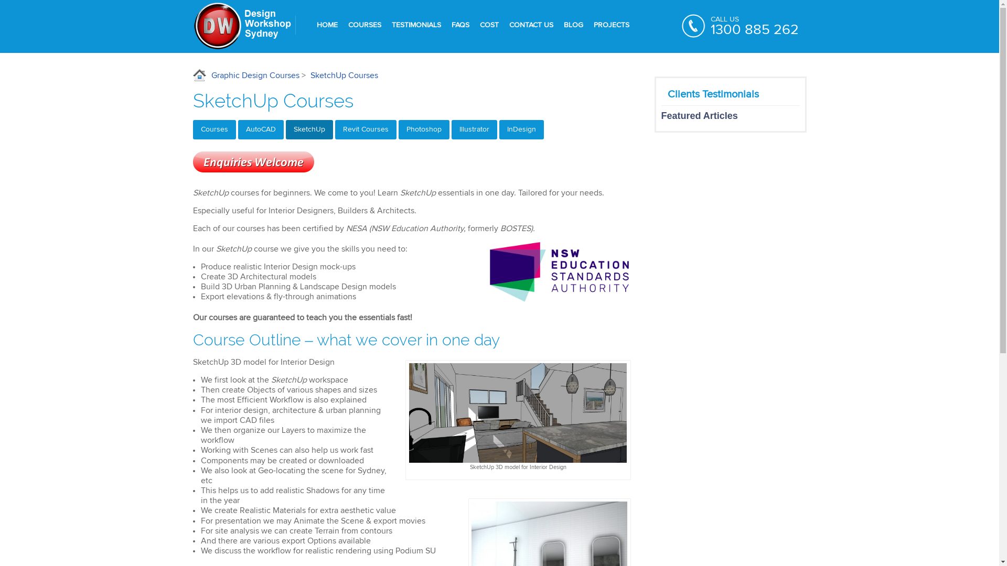 The height and width of the screenshot is (566, 1007). What do you see at coordinates (612, 25) in the screenshot?
I see `PROJECTS` at bounding box center [612, 25].